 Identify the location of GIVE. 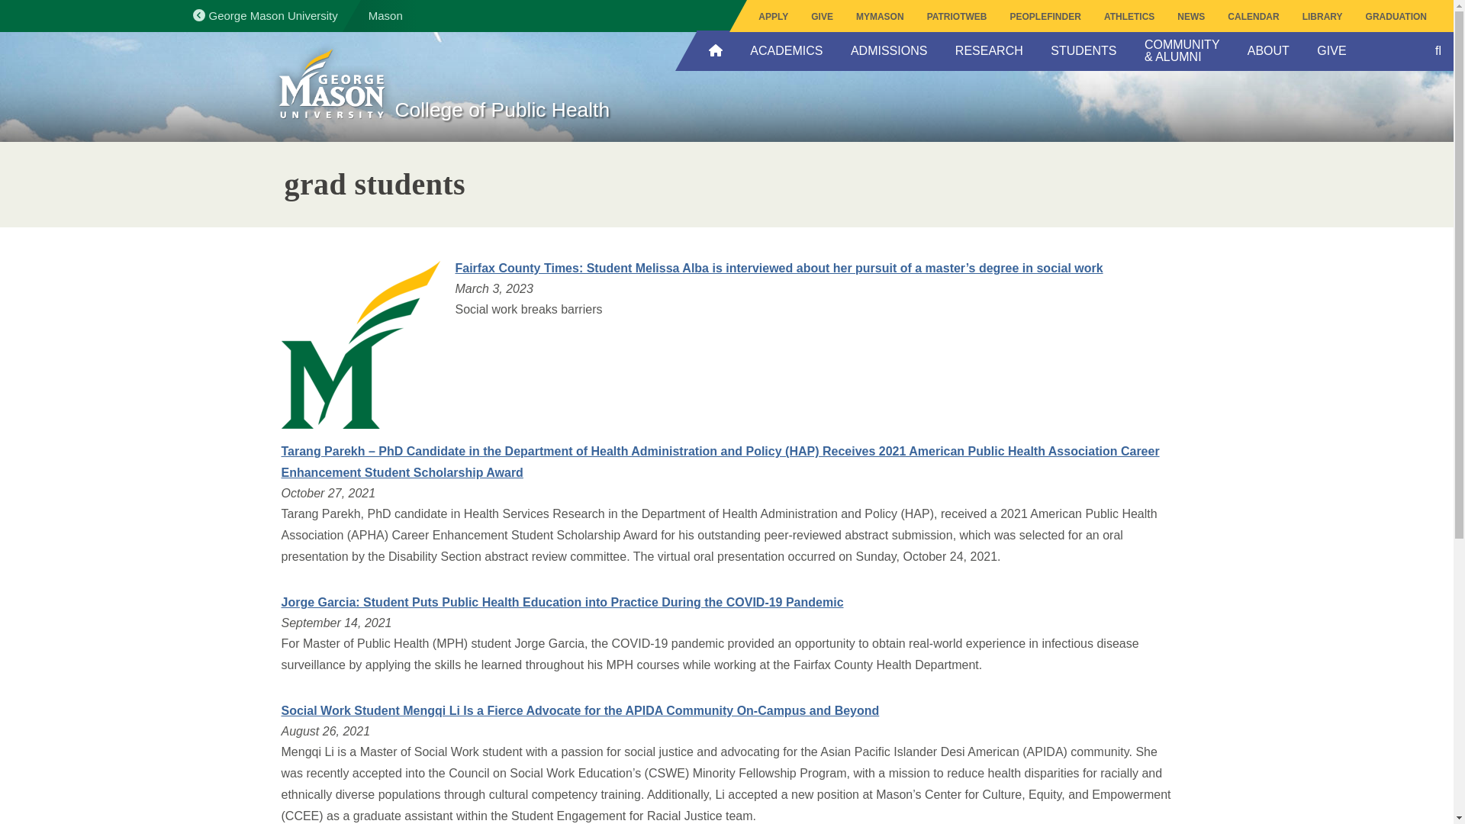
(823, 17).